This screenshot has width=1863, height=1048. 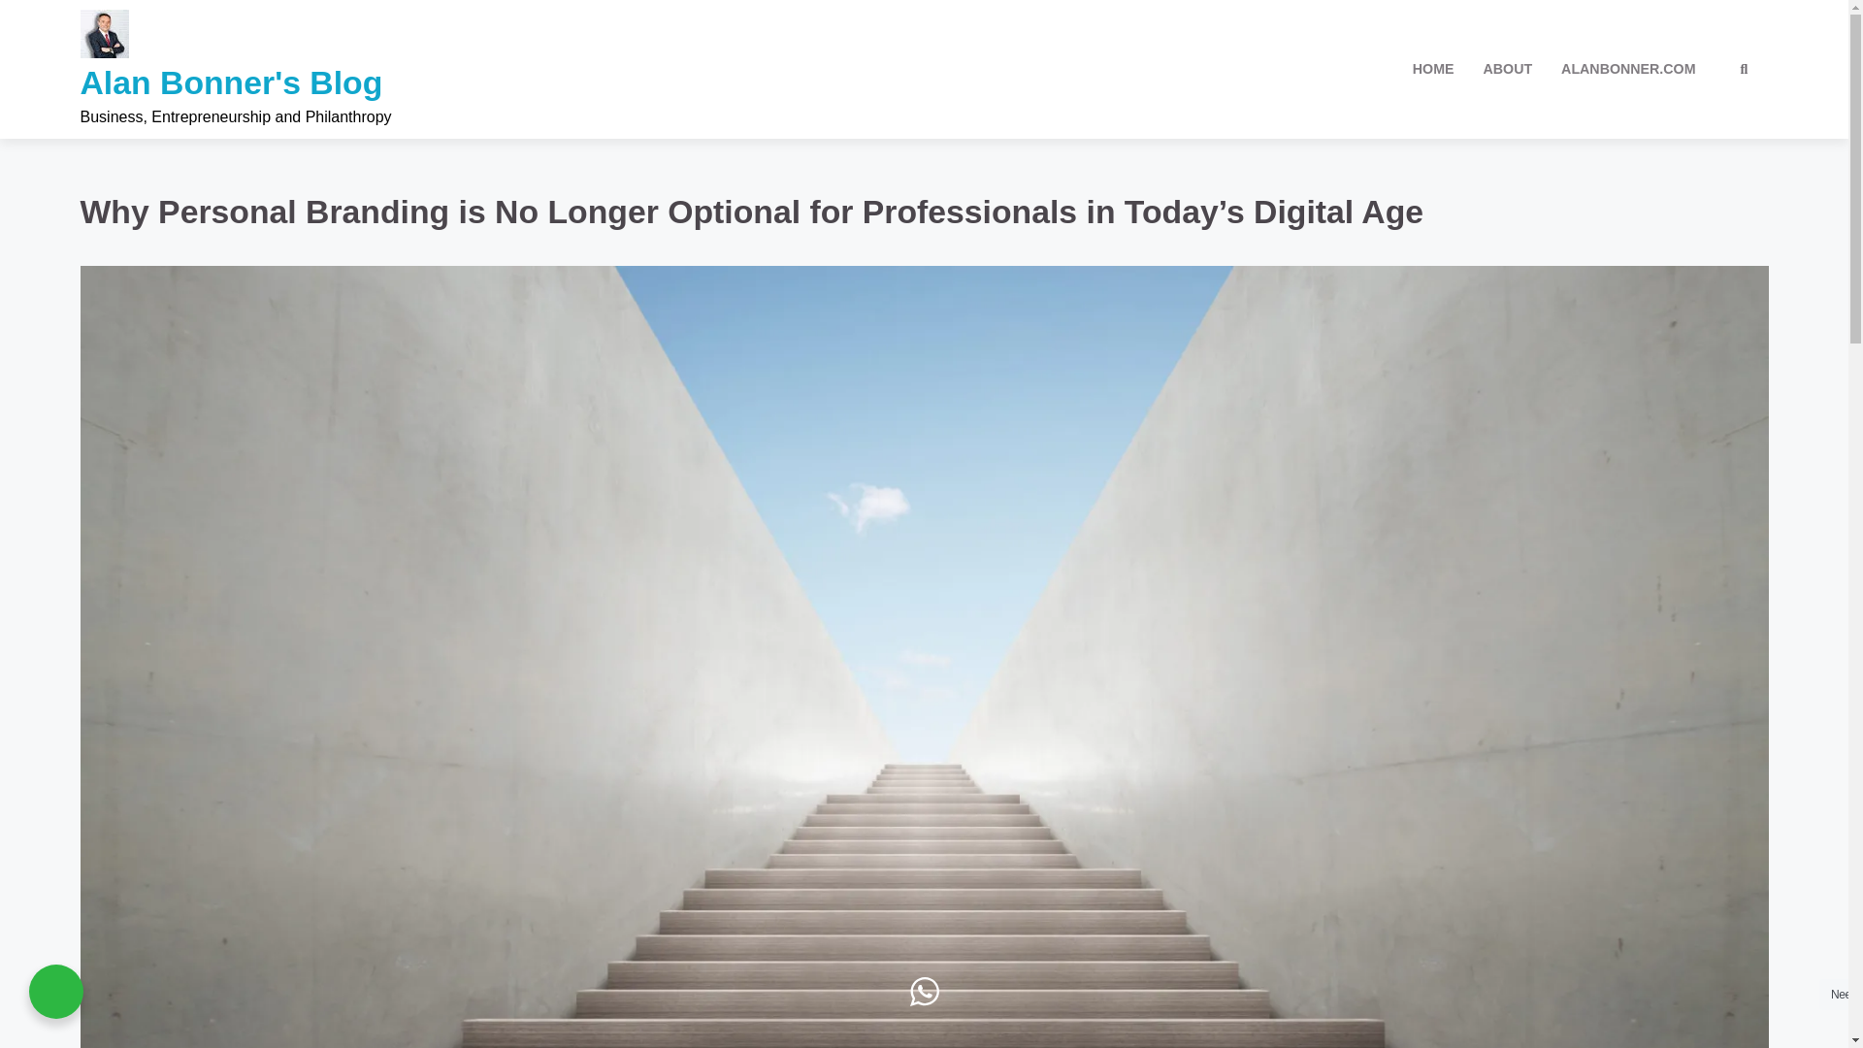 I want to click on Search, so click(x=1708, y=118).